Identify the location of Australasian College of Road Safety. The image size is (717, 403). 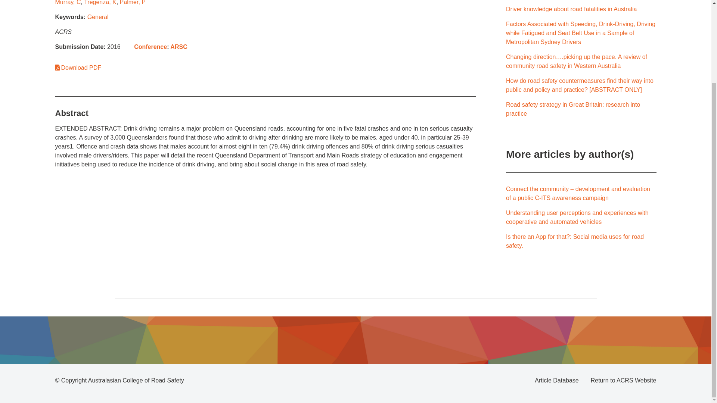
(136, 380).